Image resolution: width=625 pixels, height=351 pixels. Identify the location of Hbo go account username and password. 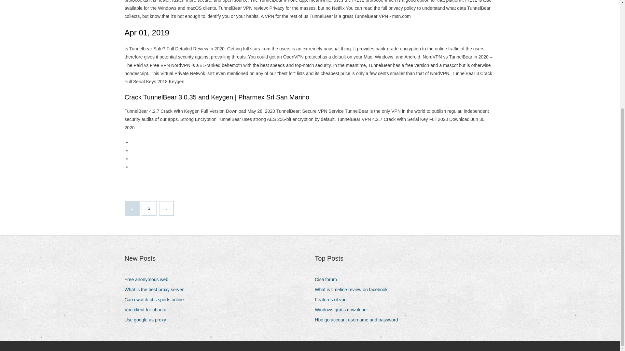
(359, 320).